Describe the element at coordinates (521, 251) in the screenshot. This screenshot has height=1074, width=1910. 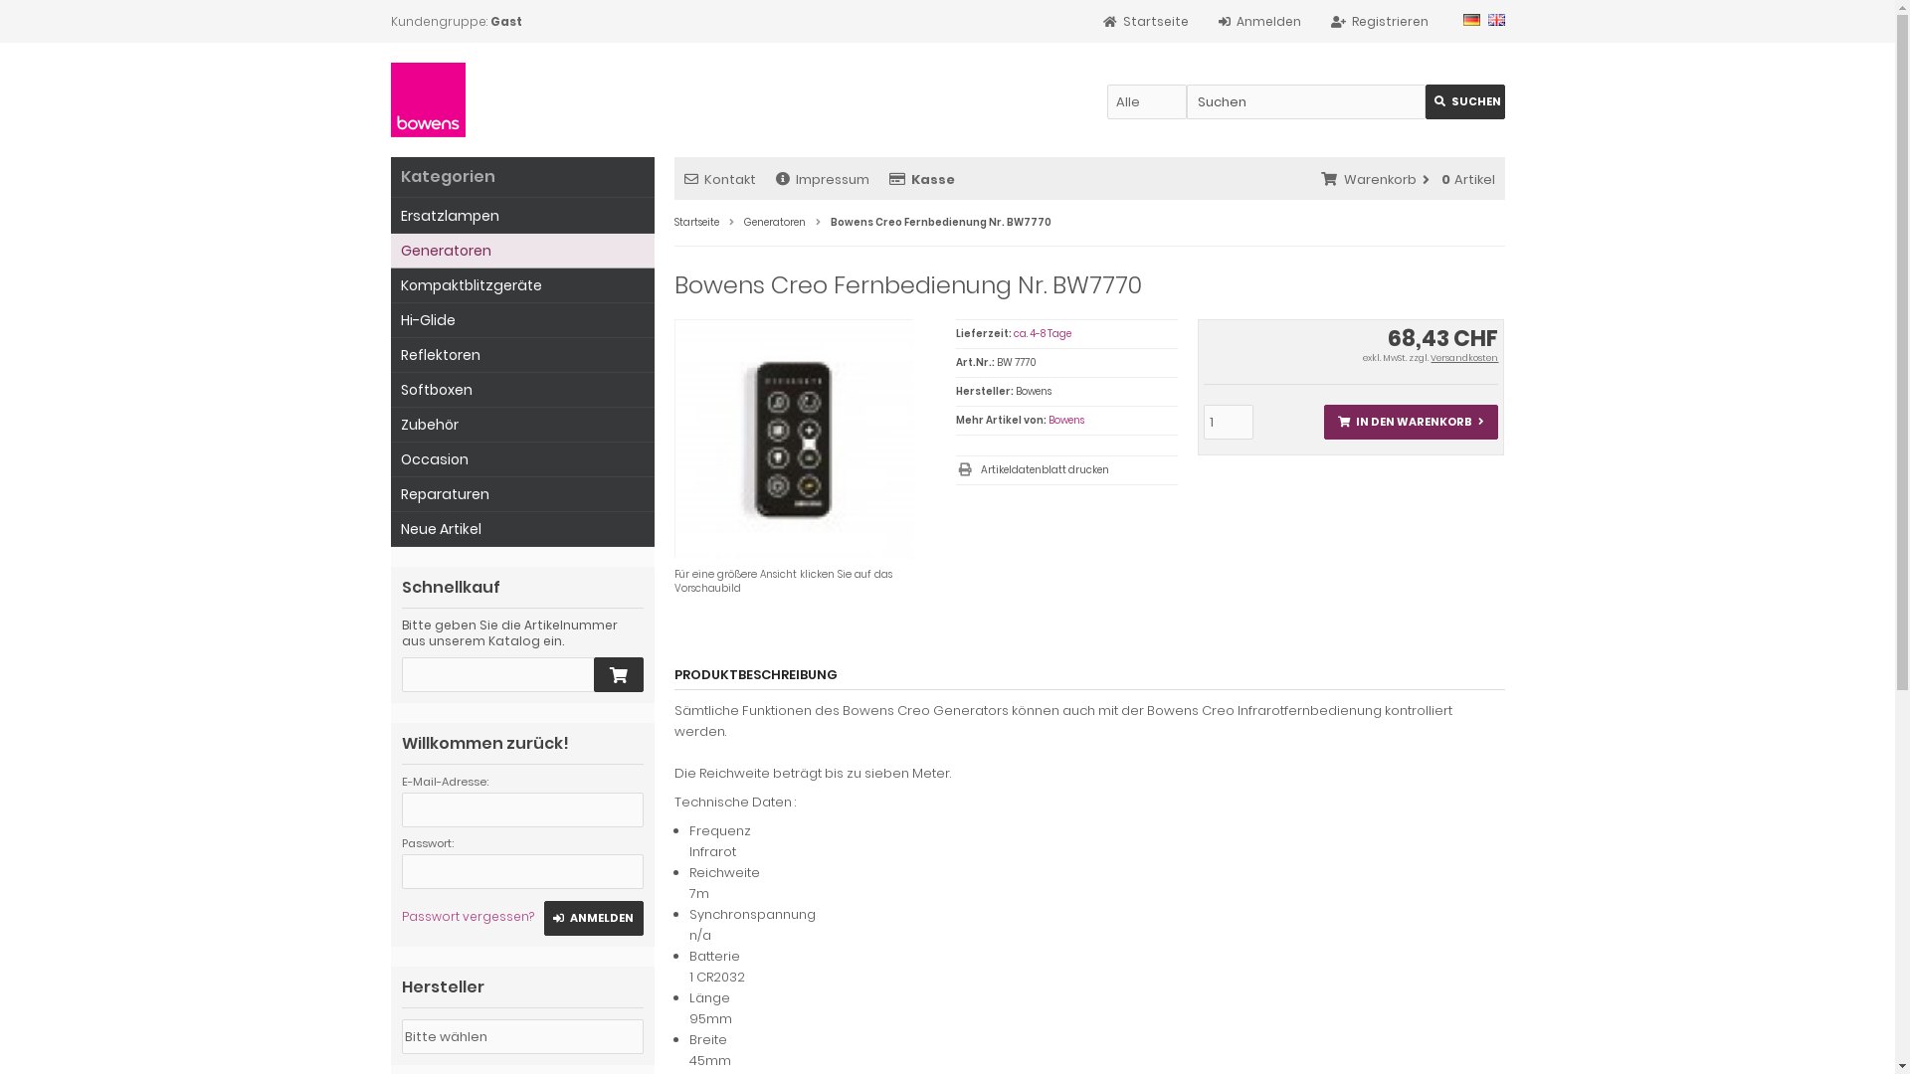
I see `Generatoren` at that location.